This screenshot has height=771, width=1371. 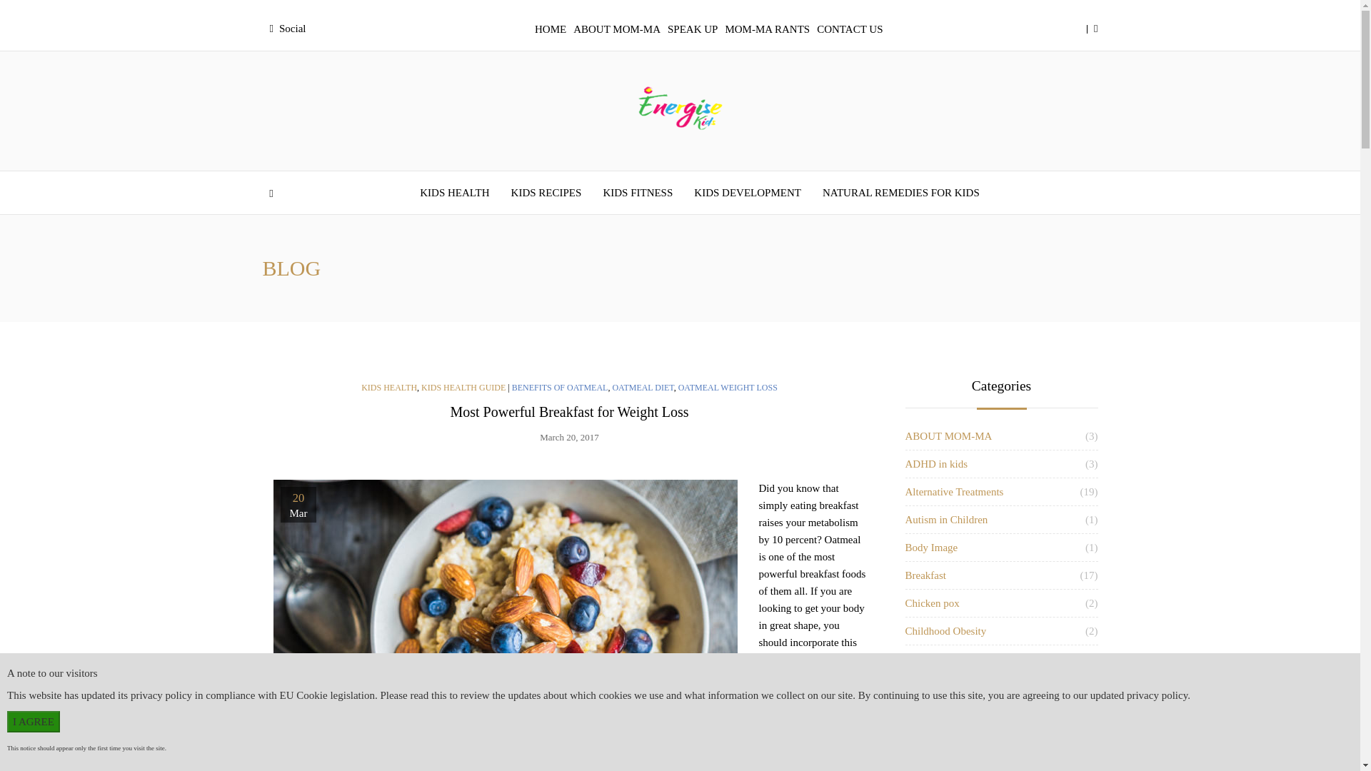 What do you see at coordinates (692, 29) in the screenshot?
I see `SPEAK UP` at bounding box center [692, 29].